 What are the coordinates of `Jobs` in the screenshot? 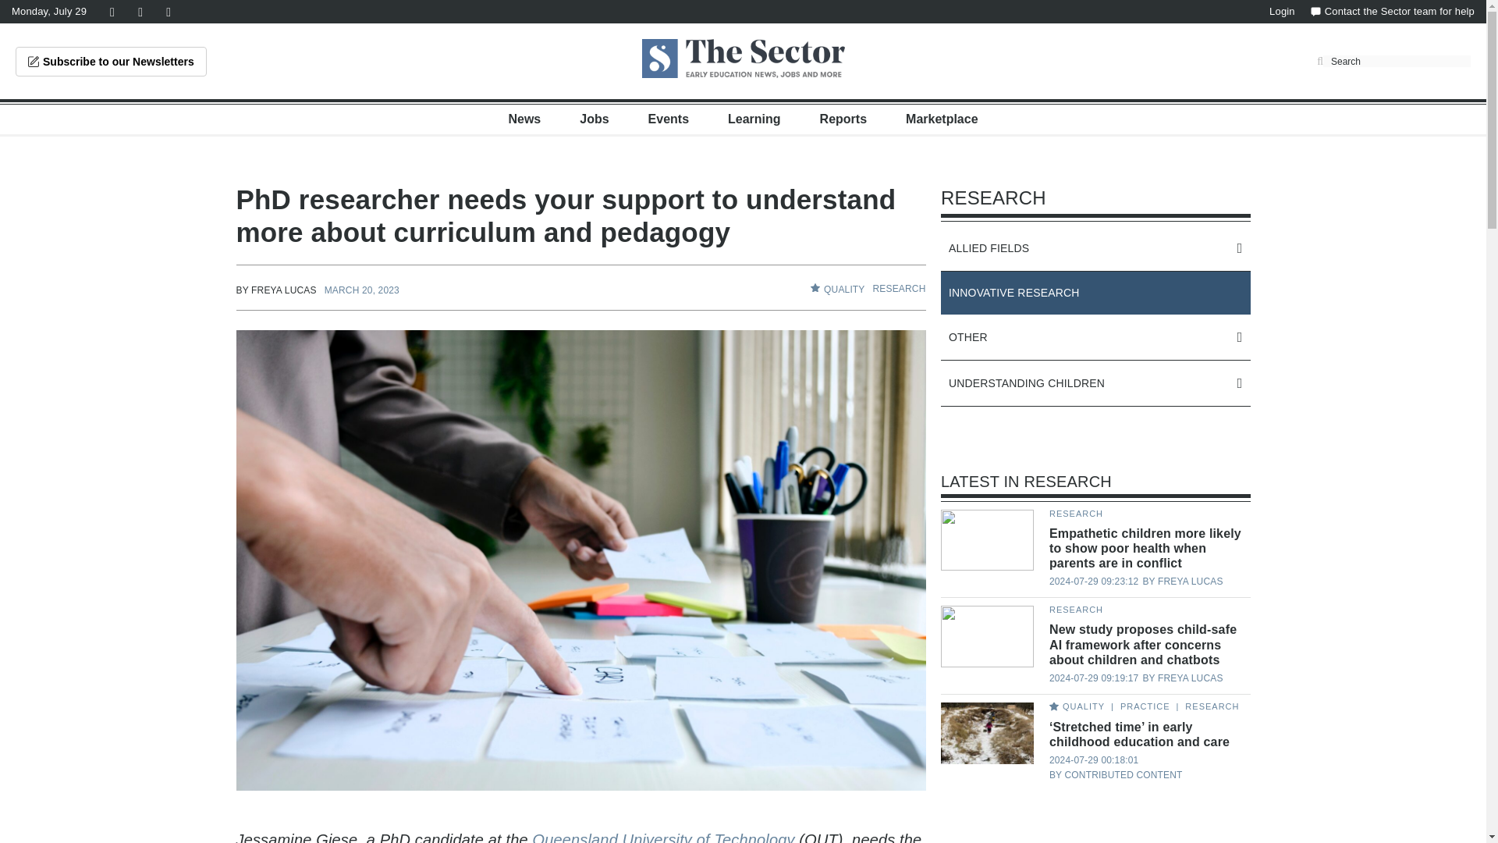 It's located at (594, 119).